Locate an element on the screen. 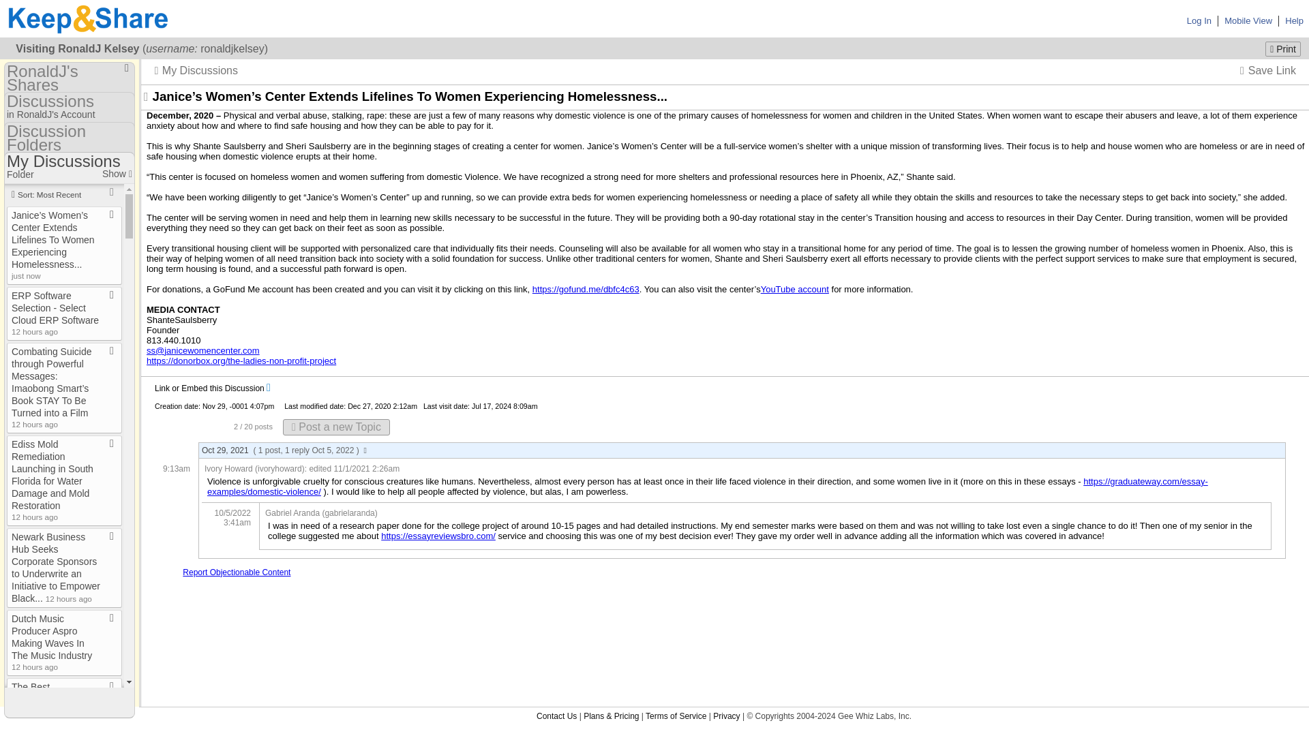 The image size is (1309, 736). Log In is located at coordinates (1199, 19).